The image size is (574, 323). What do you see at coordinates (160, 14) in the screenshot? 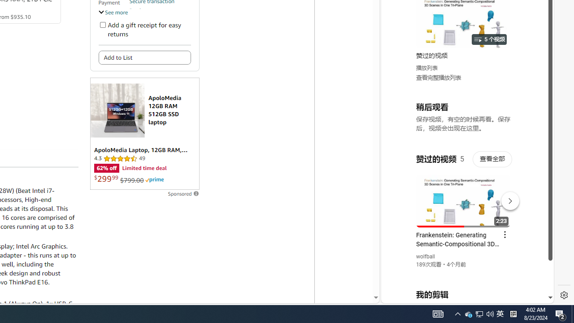
I see `Product support included` at bounding box center [160, 14].